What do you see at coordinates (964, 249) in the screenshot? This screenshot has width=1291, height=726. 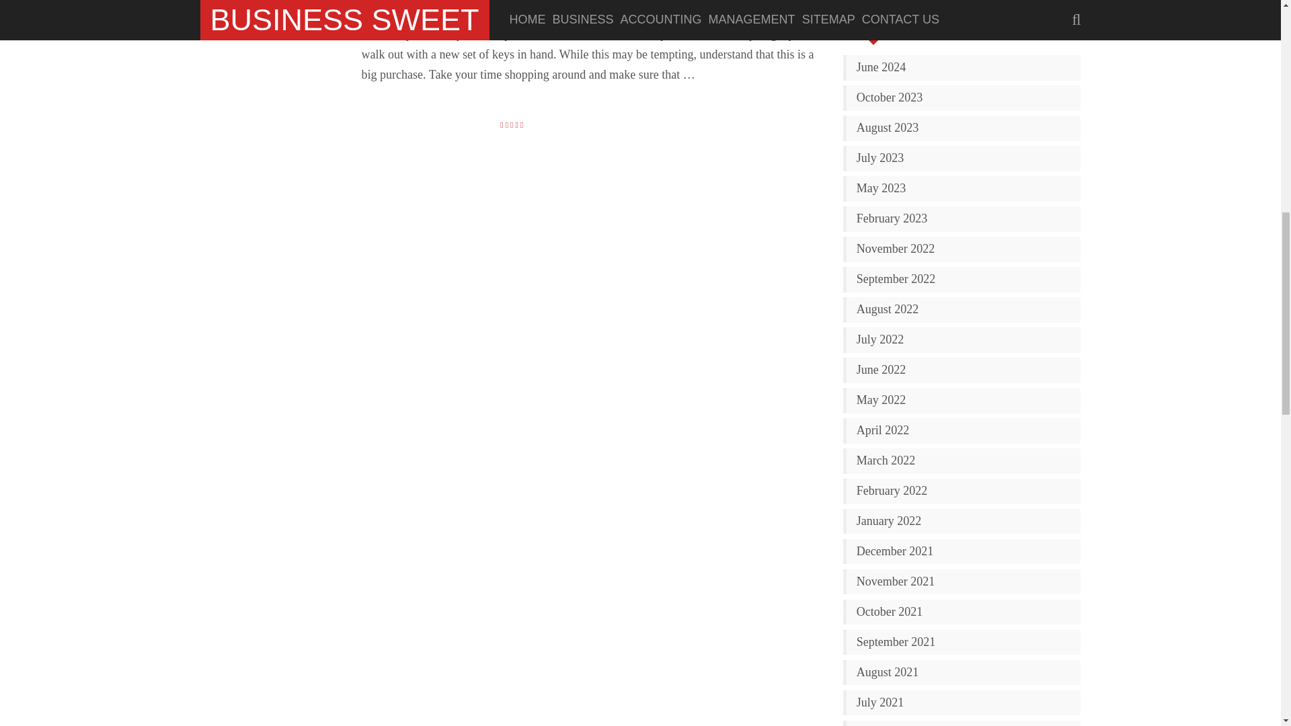 I see `November 2022` at bounding box center [964, 249].